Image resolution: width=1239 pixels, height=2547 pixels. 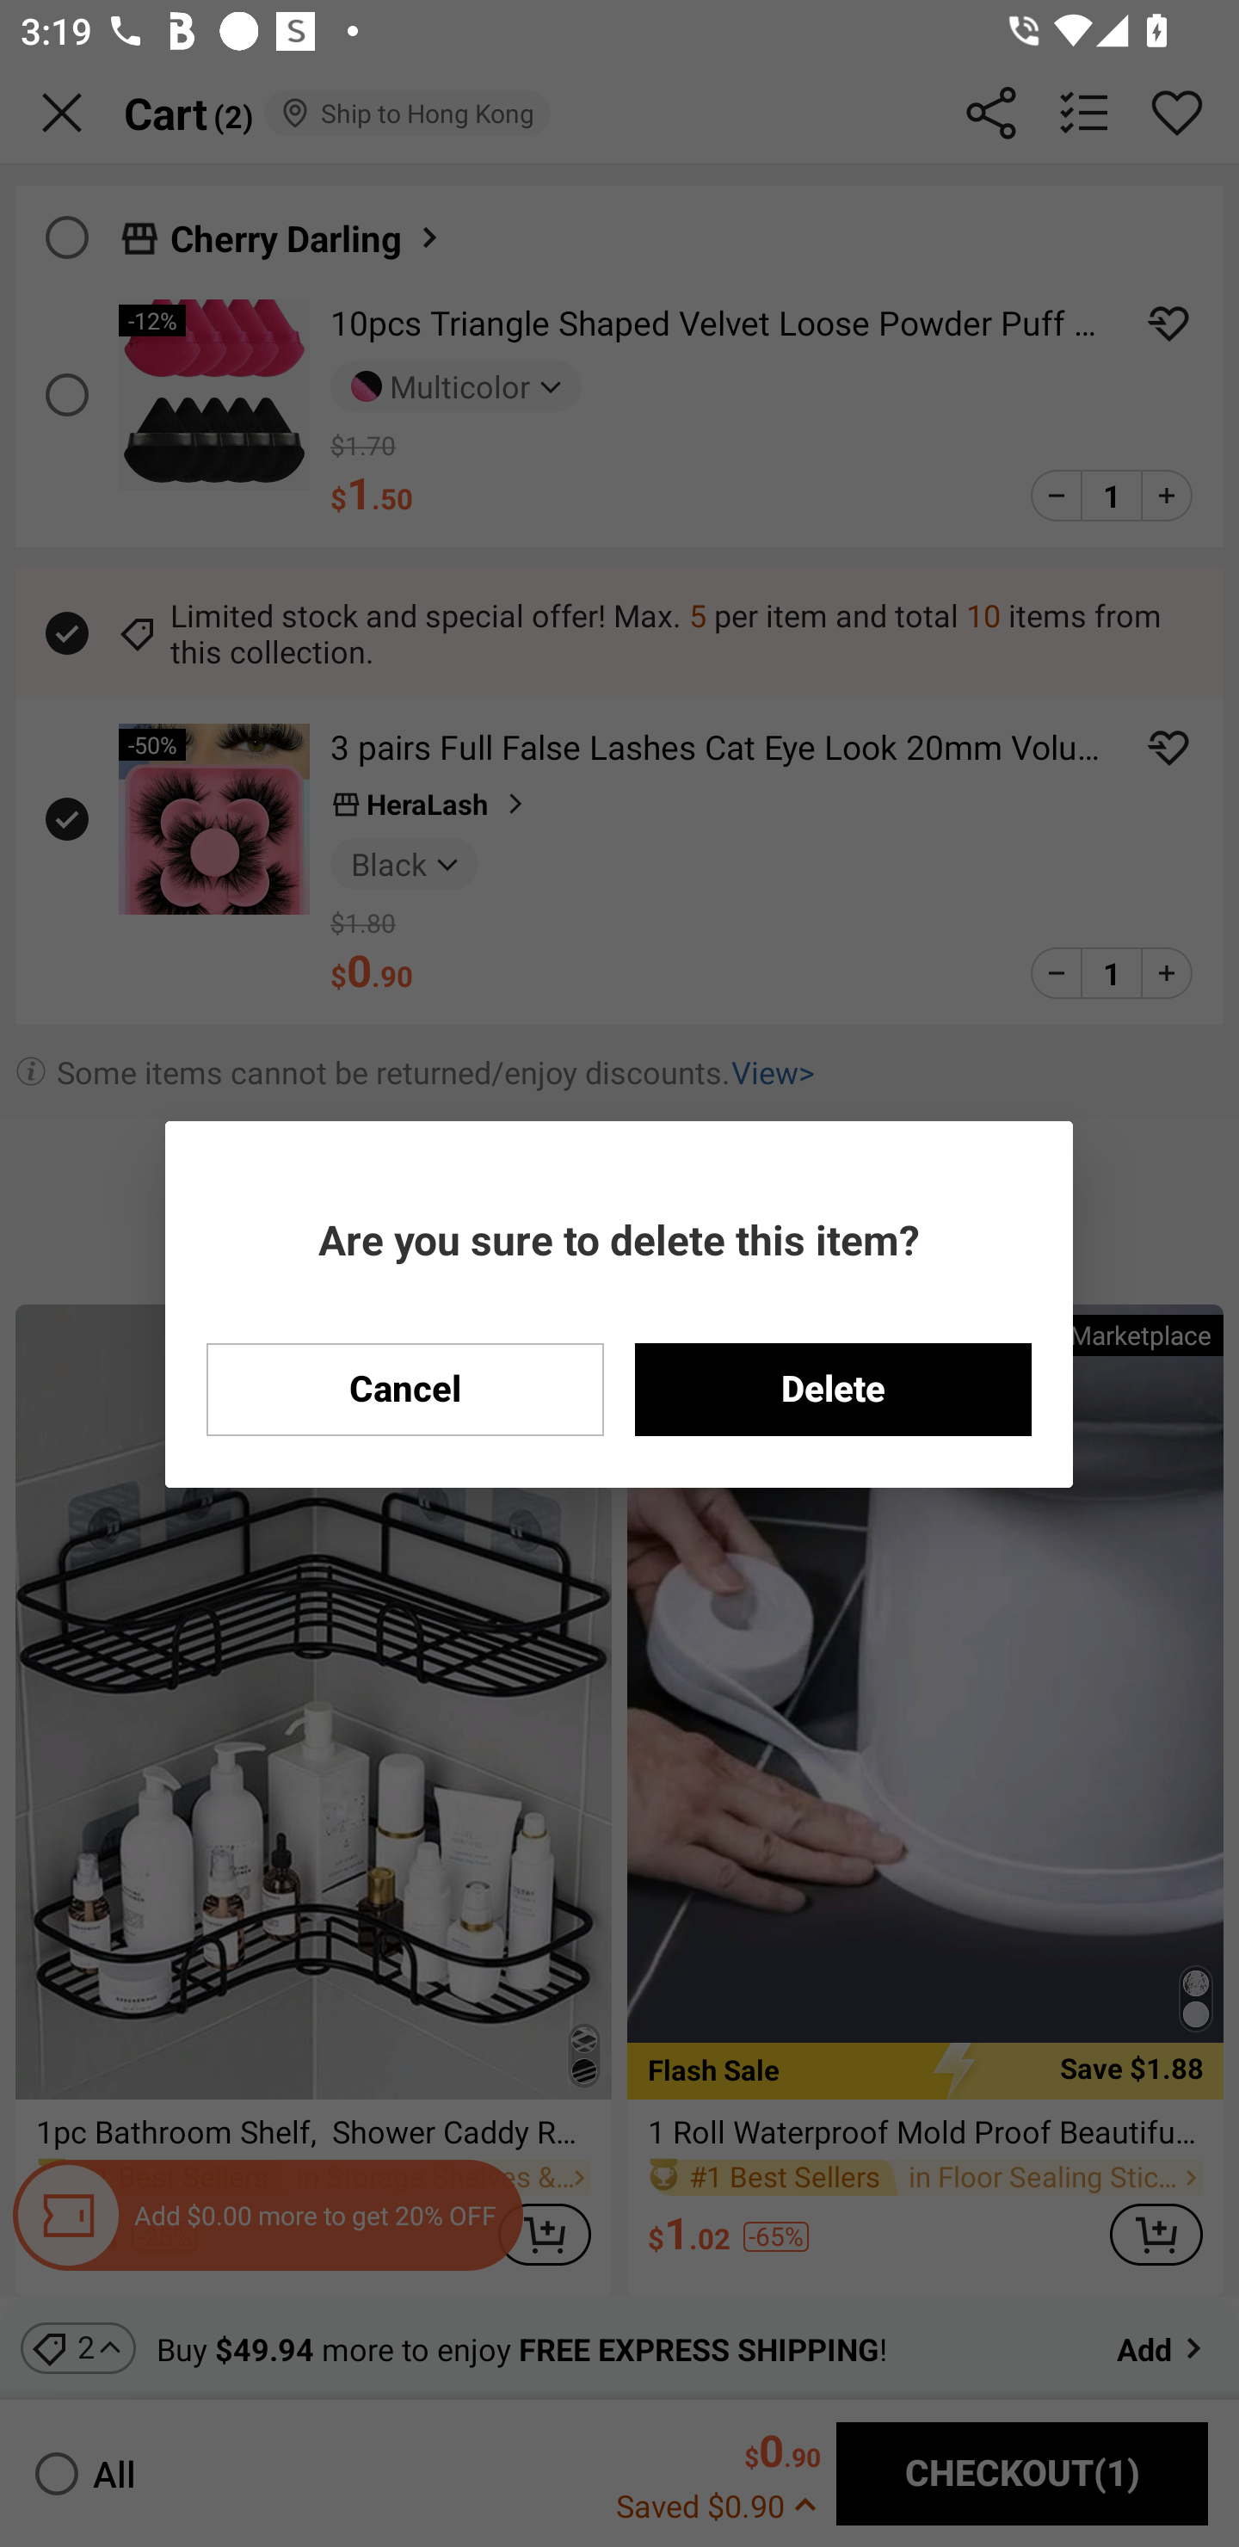 What do you see at coordinates (405, 1389) in the screenshot?
I see `Cancel` at bounding box center [405, 1389].